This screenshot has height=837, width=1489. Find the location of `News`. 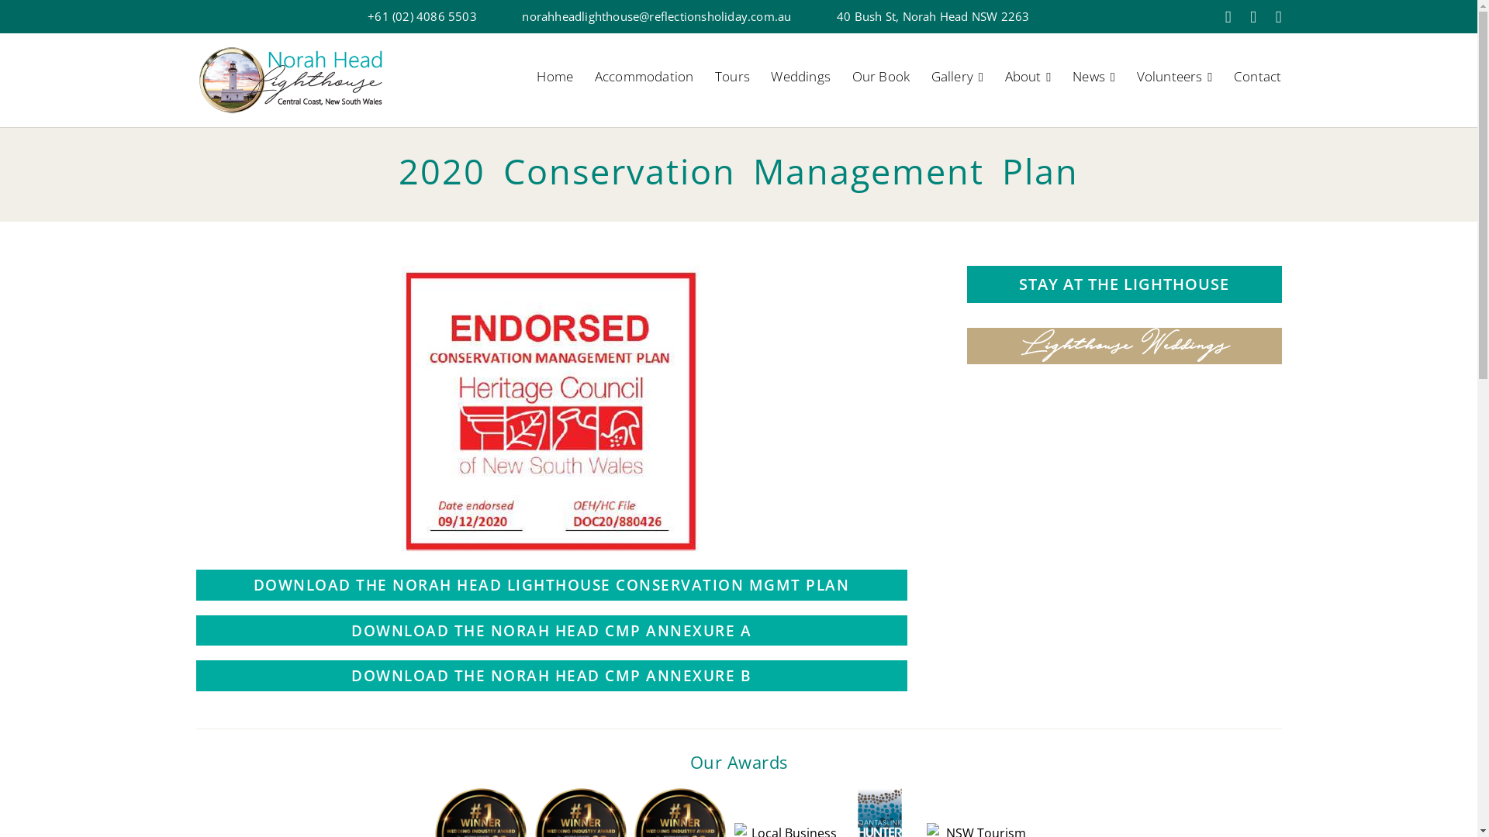

News is located at coordinates (1093, 81).